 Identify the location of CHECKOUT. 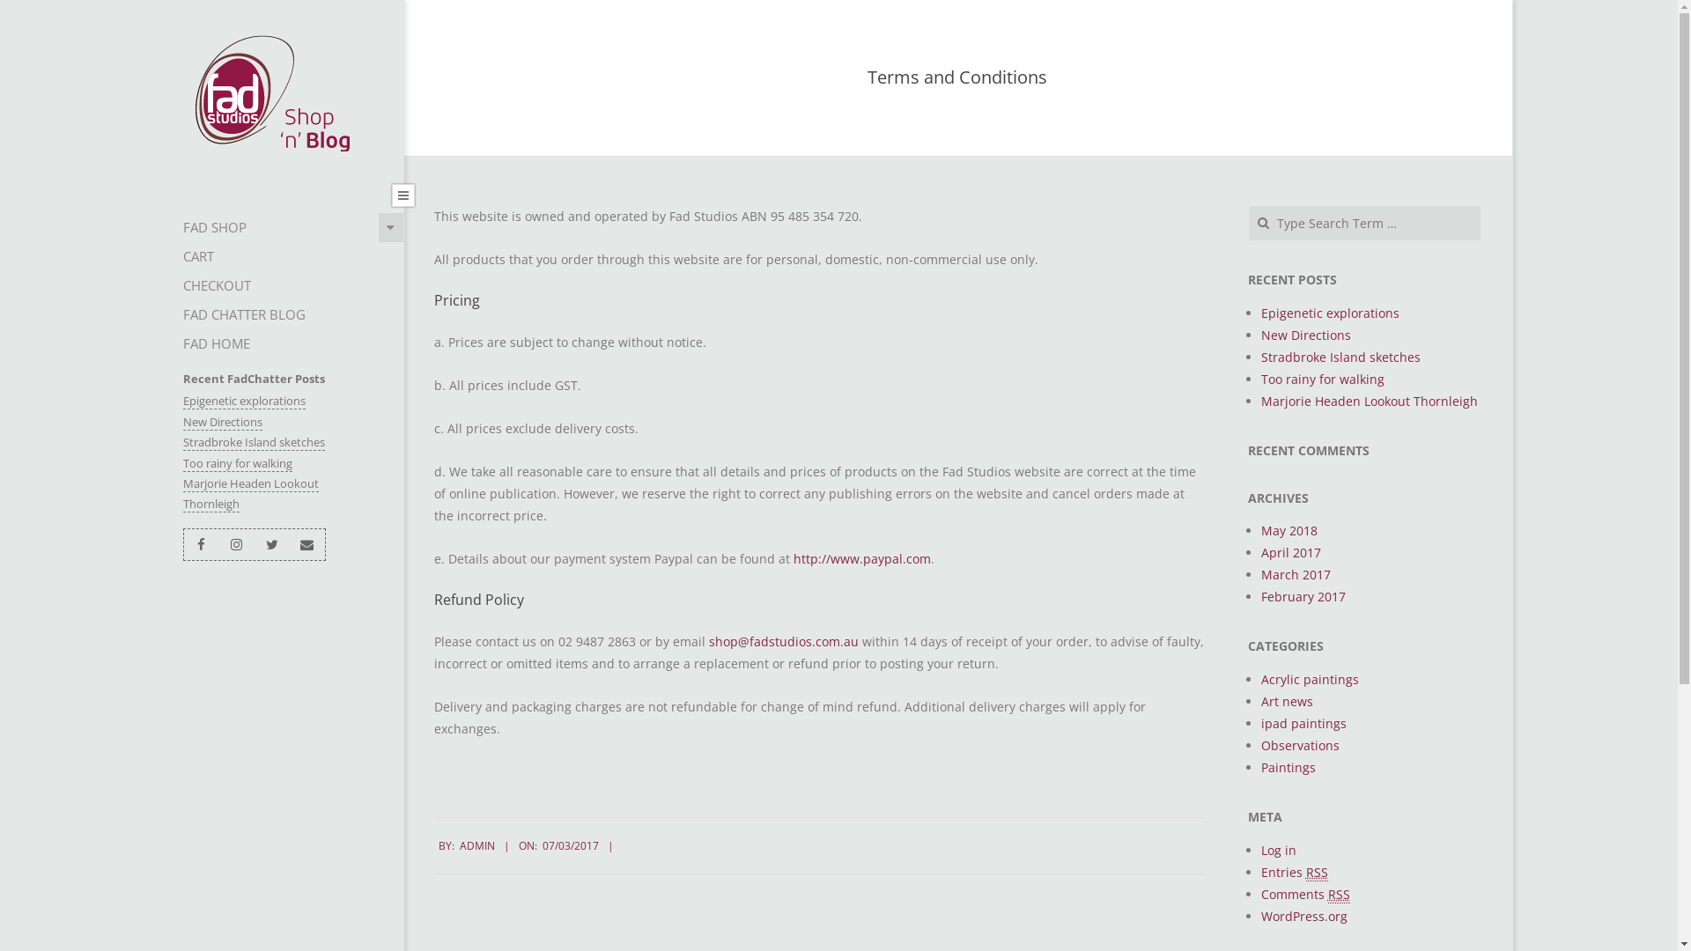
(284, 285).